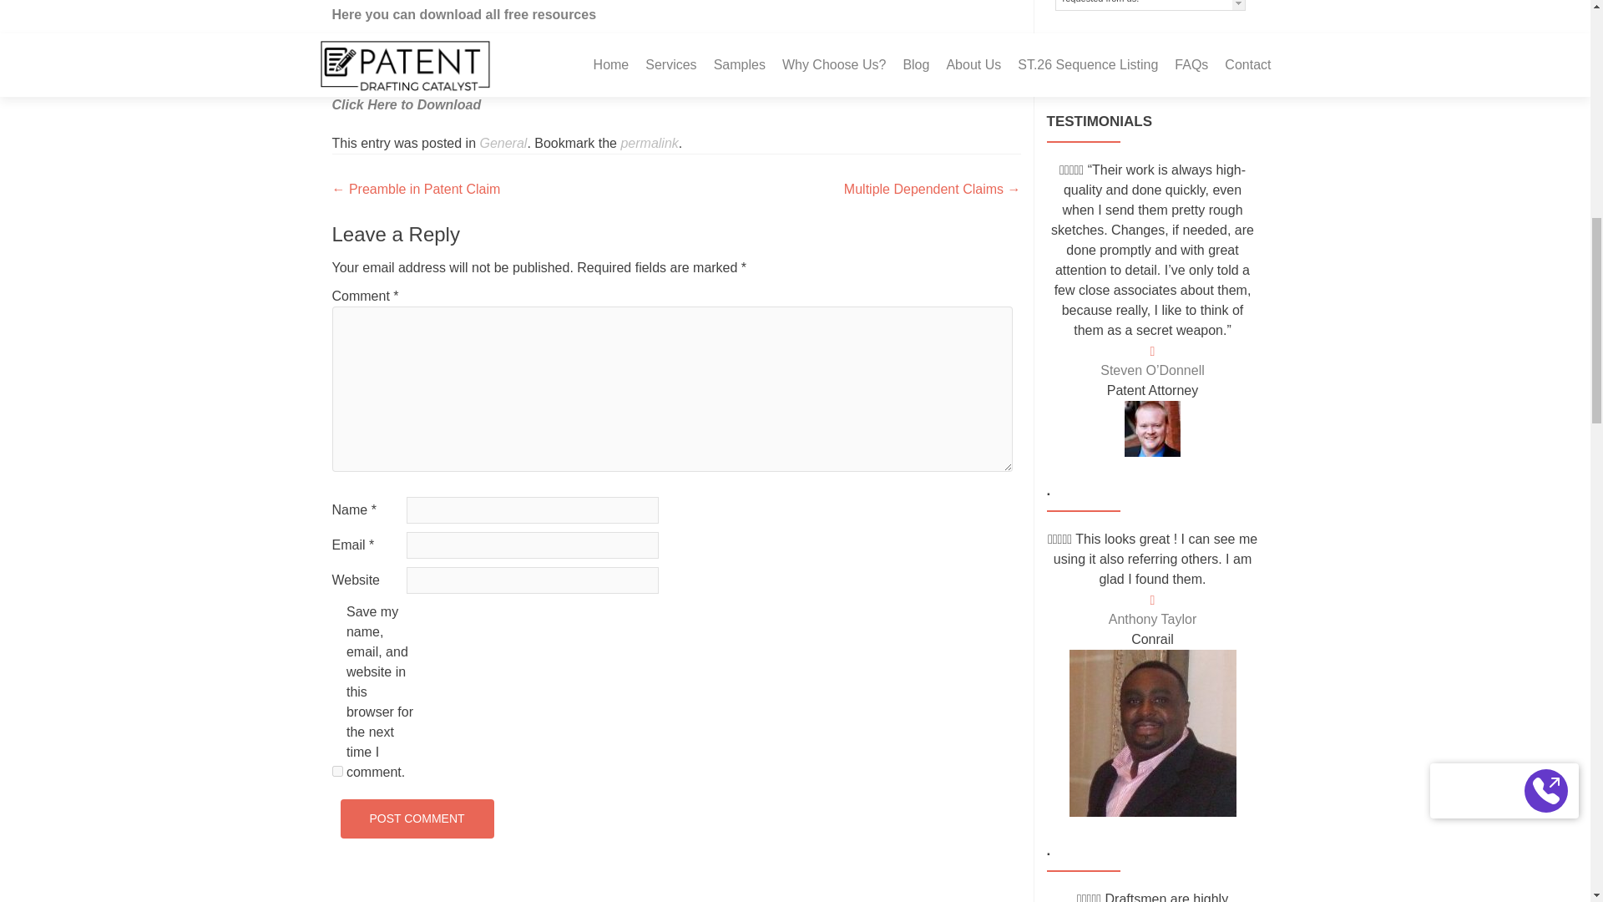  Describe the element at coordinates (650, 144) in the screenshot. I see `permalink` at that location.